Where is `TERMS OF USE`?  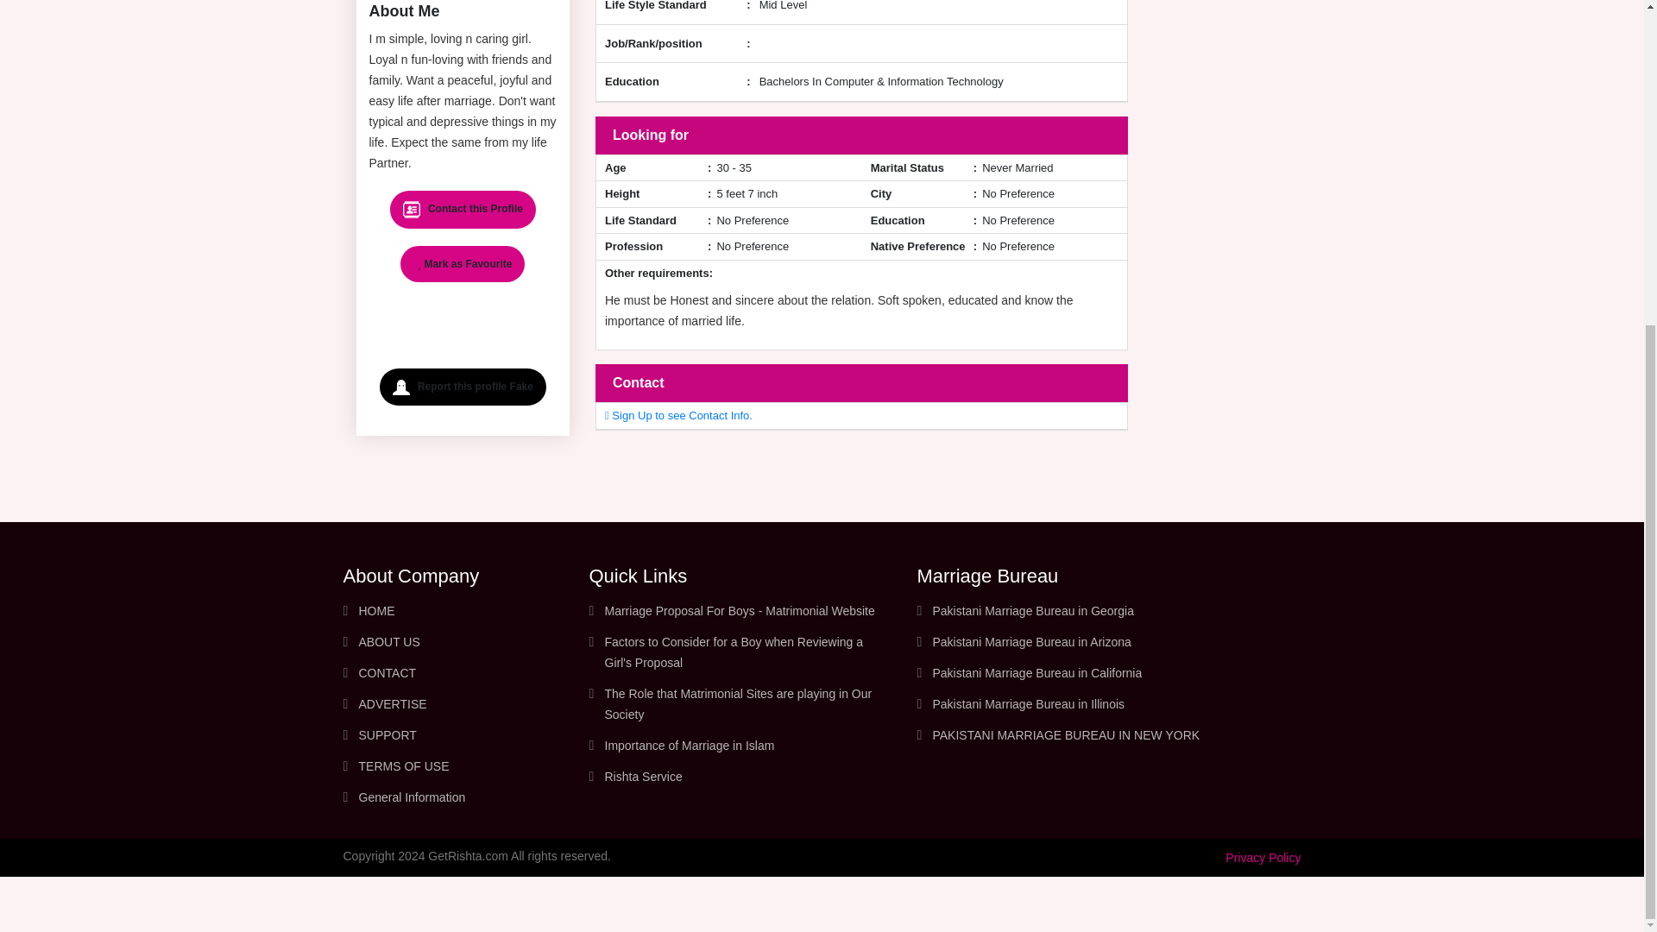
TERMS OF USE is located at coordinates (404, 766).